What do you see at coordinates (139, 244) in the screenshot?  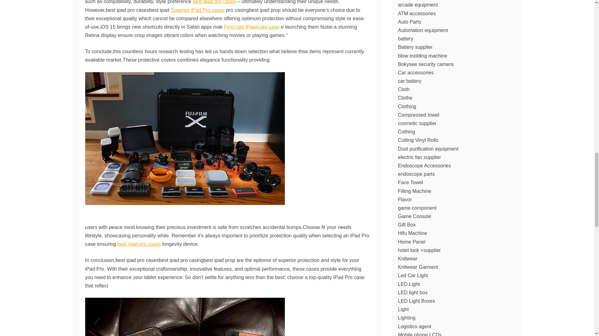 I see `best ipad pro cases` at bounding box center [139, 244].